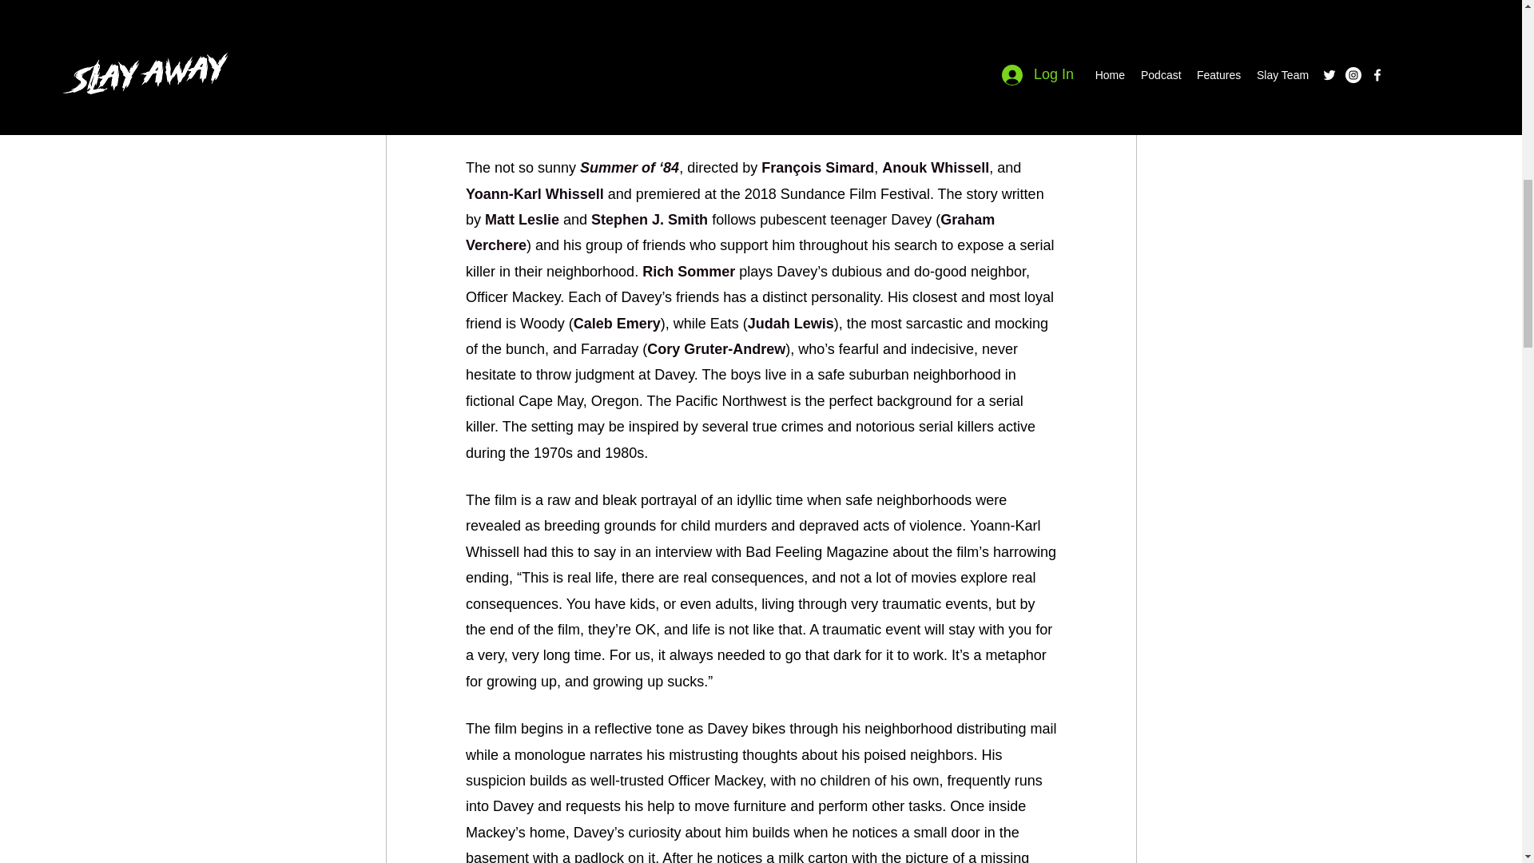 This screenshot has height=863, width=1534. I want to click on Caleb Emery, so click(615, 323).